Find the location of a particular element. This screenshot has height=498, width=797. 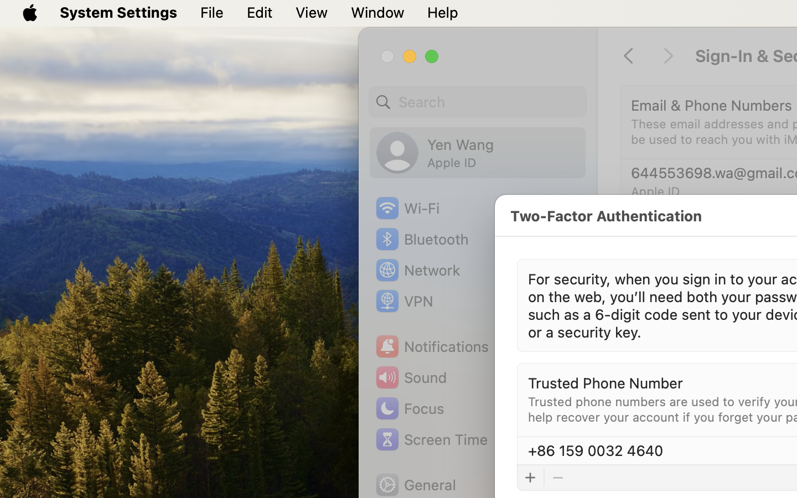

+86 159 0032 4640 is located at coordinates (698, 219).